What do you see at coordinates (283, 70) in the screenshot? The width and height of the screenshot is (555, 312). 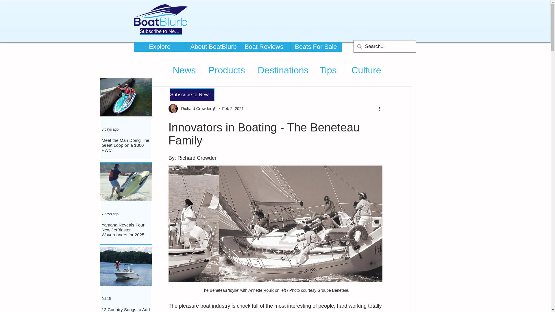 I see `Destinations` at bounding box center [283, 70].